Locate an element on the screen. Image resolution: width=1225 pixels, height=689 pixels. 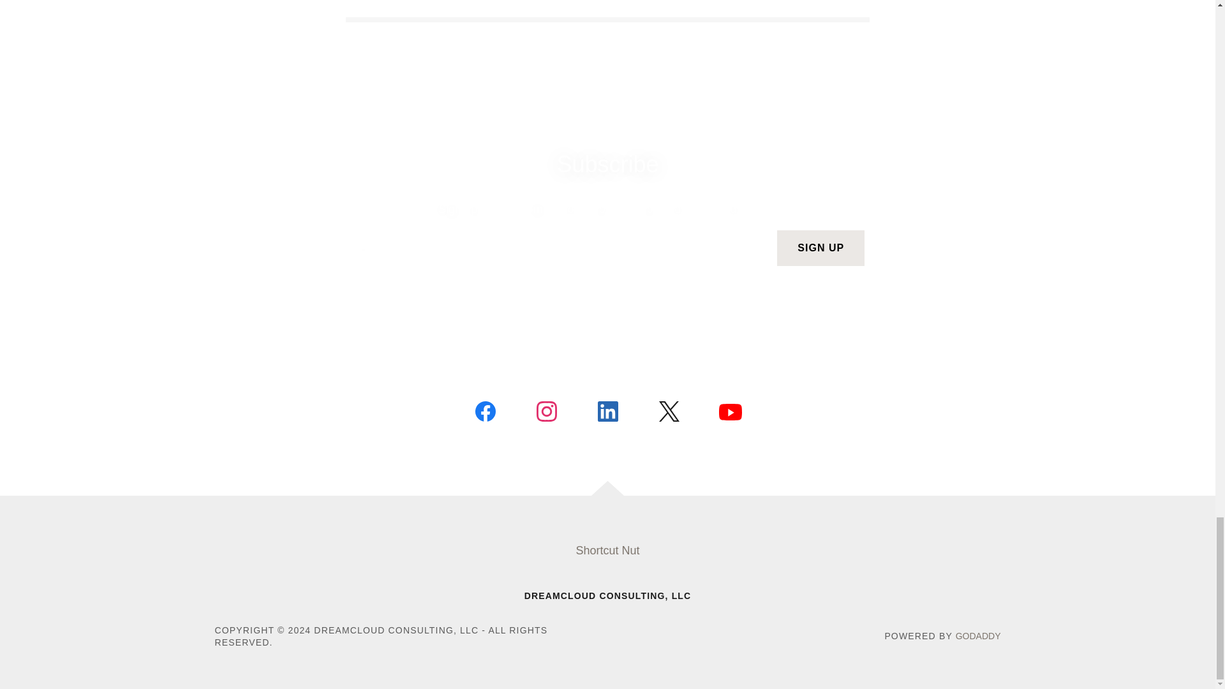
SIGN UP is located at coordinates (820, 248).